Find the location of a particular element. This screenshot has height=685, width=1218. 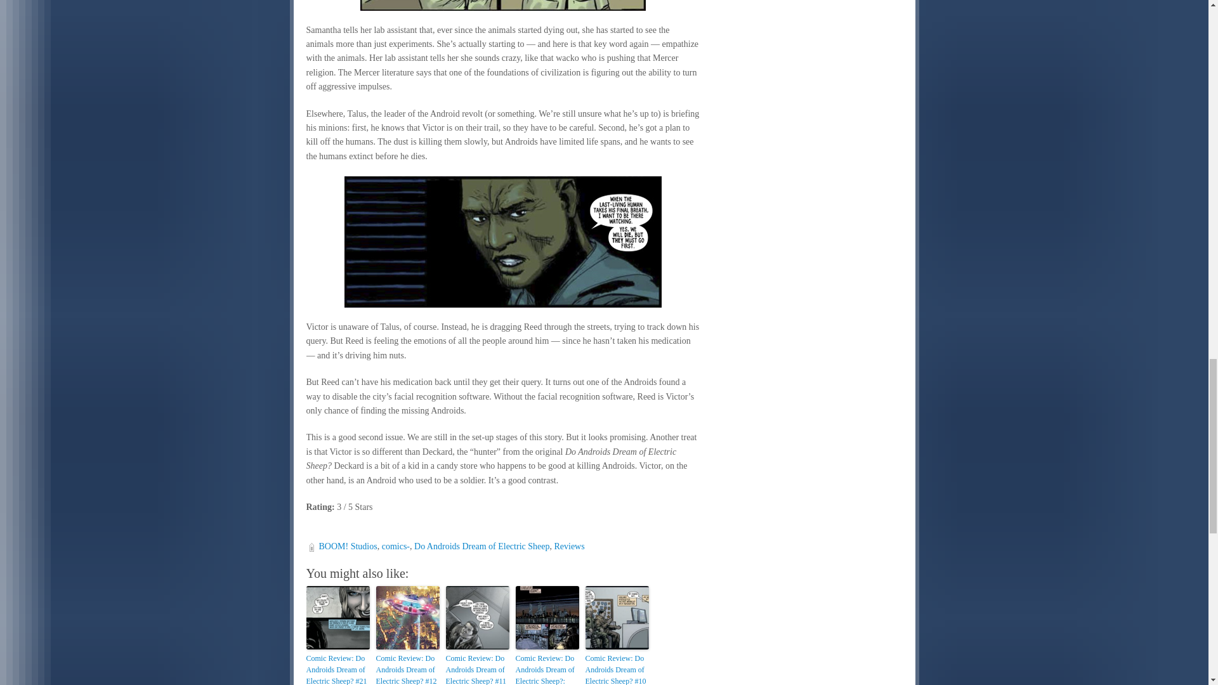

Do Androids Dream of Electric Sheep is located at coordinates (481, 547).